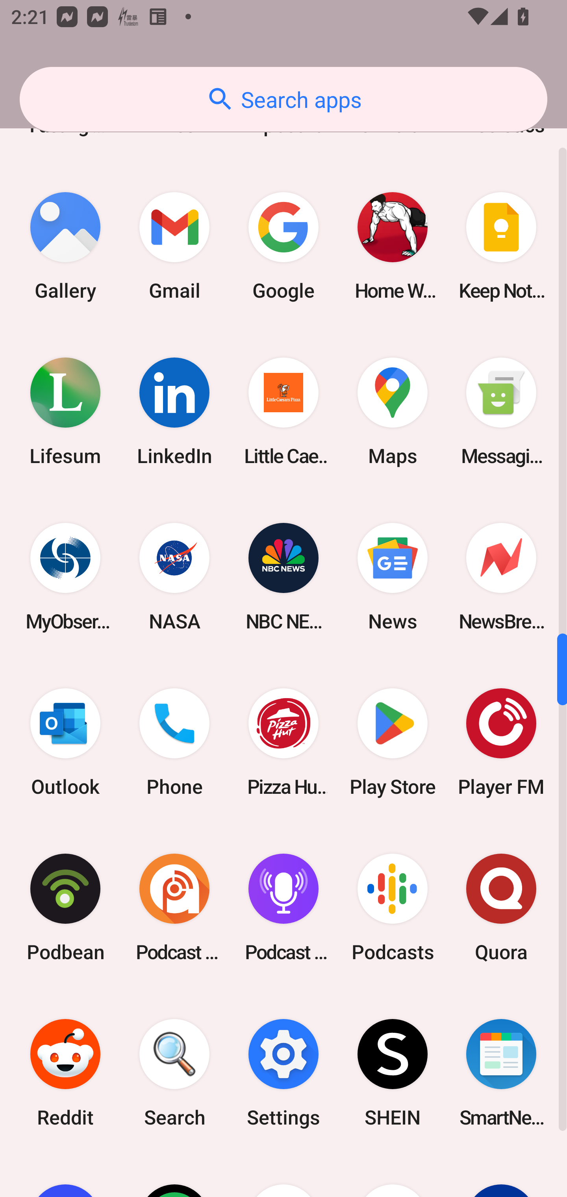 Image resolution: width=567 pixels, height=1197 pixels. I want to click on Podbean, so click(65, 907).